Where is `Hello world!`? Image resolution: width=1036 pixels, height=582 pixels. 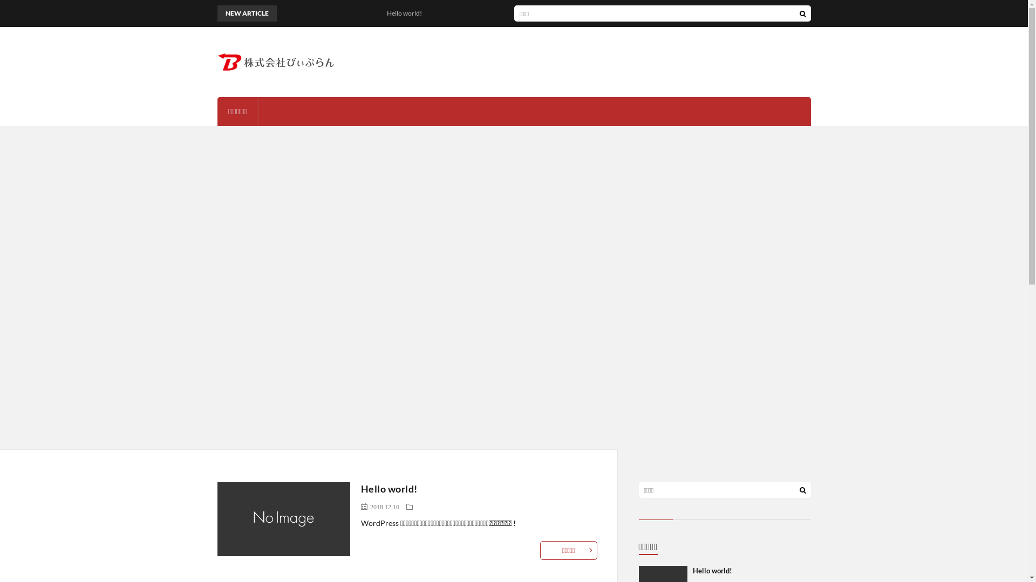
Hello world! is located at coordinates (712, 571).